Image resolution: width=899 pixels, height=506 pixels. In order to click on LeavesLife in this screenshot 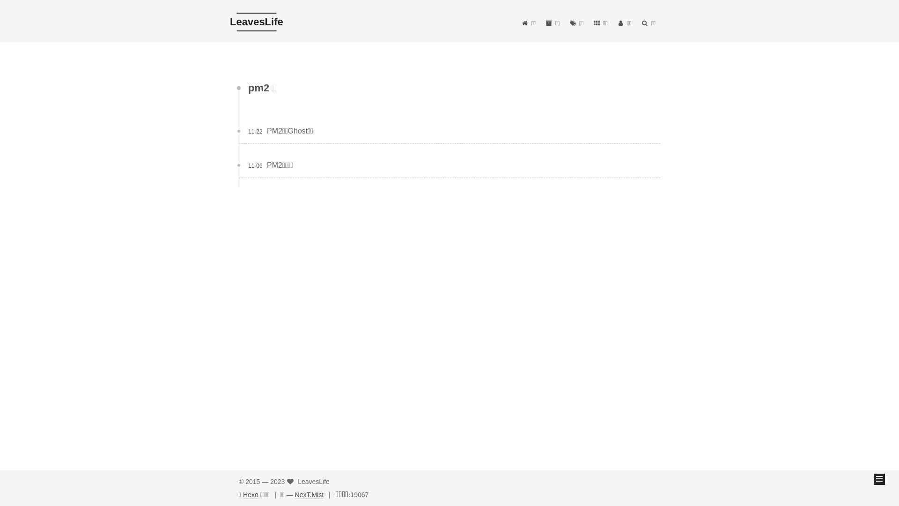, I will do `click(257, 22)`.